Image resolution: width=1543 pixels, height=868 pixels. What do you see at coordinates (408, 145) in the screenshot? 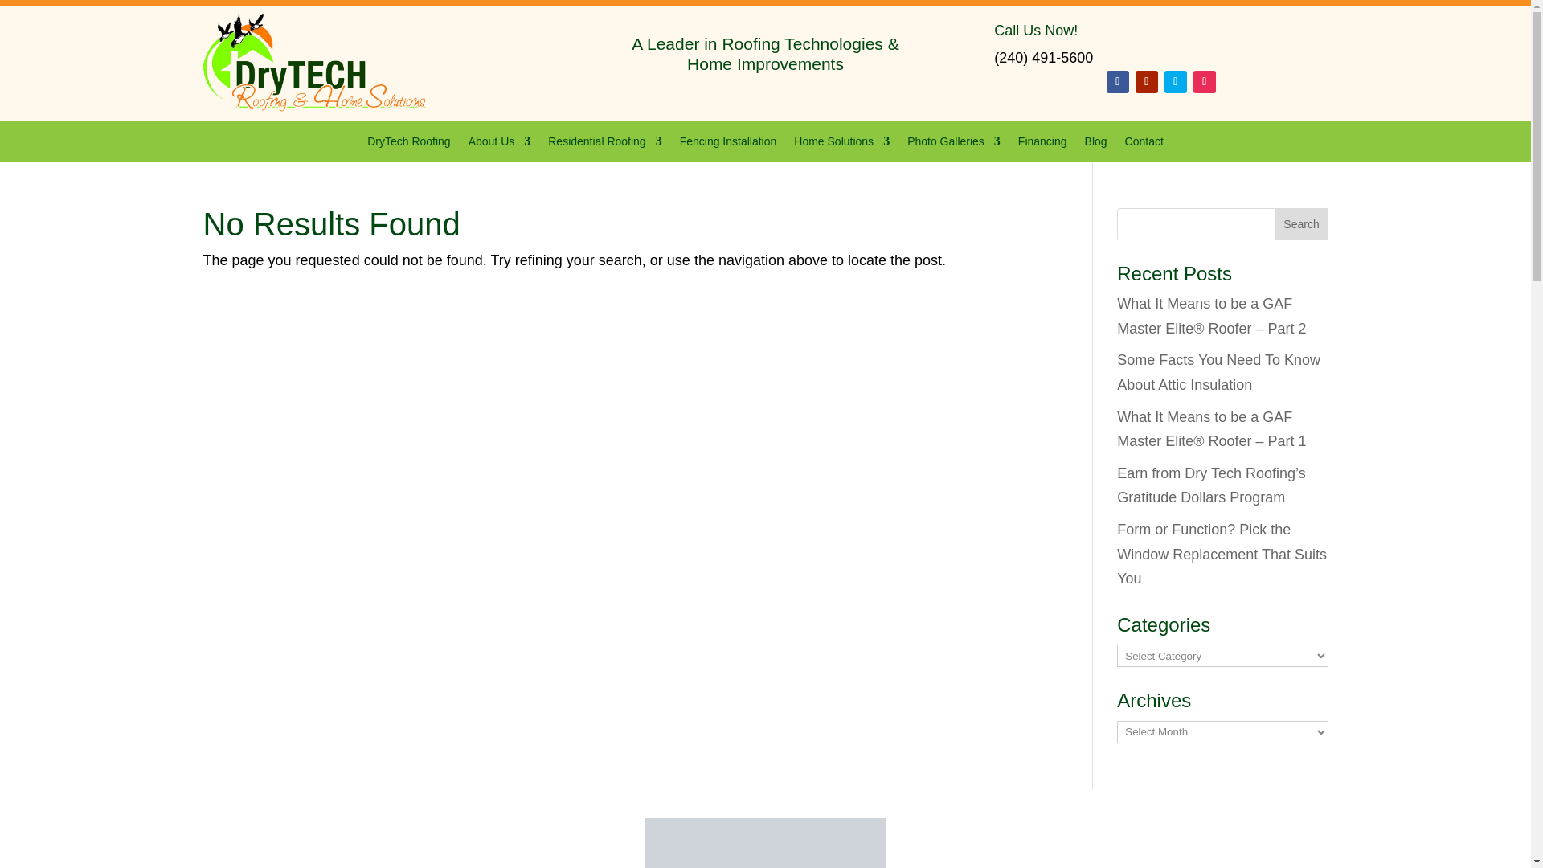
I see `DryTech Roofing` at bounding box center [408, 145].